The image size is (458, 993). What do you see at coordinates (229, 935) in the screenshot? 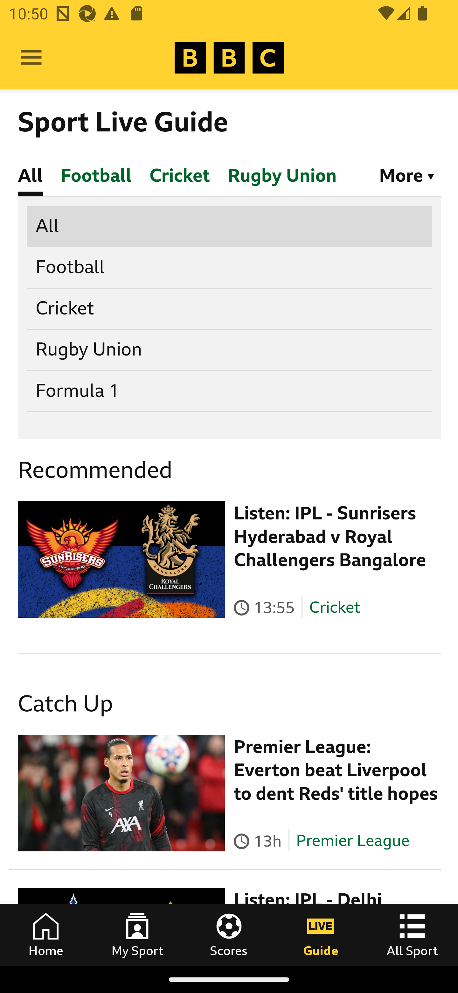
I see `Scores` at bounding box center [229, 935].